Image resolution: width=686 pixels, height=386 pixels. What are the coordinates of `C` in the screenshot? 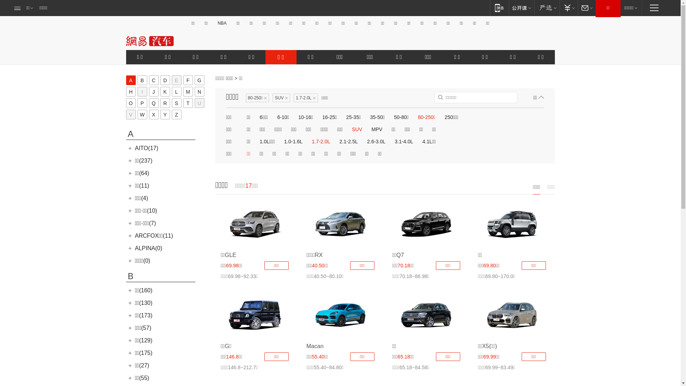 It's located at (154, 80).